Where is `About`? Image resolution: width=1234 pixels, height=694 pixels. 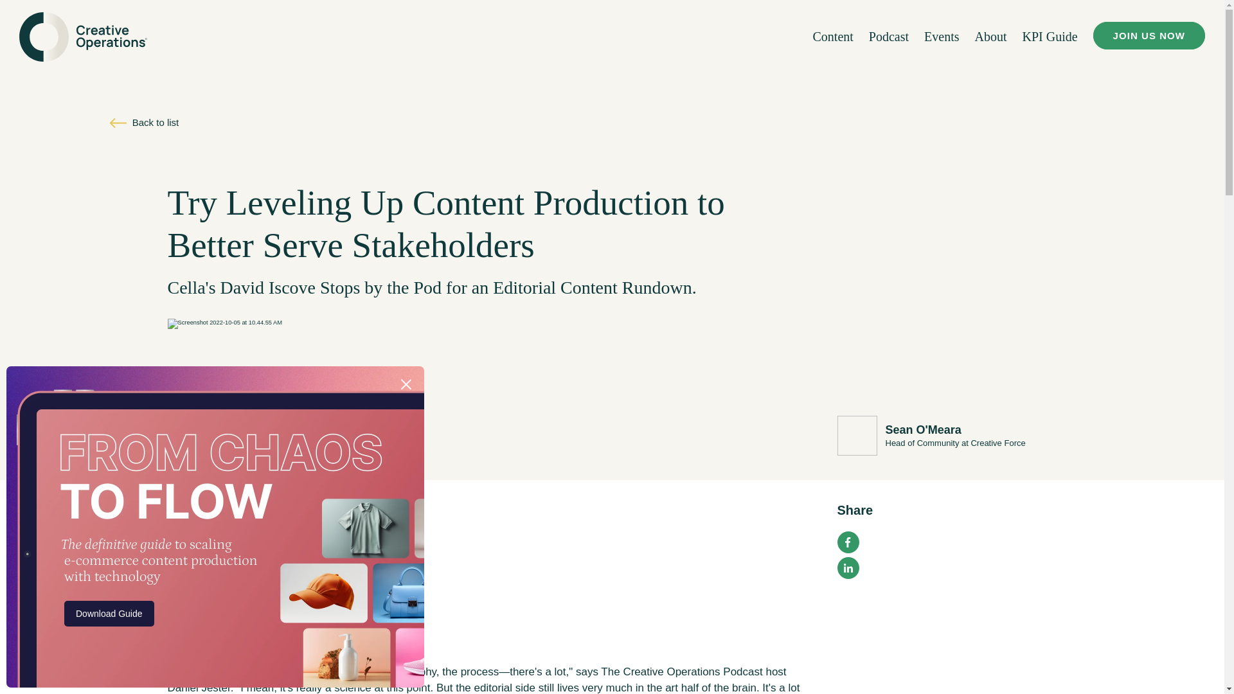
About is located at coordinates (990, 37).